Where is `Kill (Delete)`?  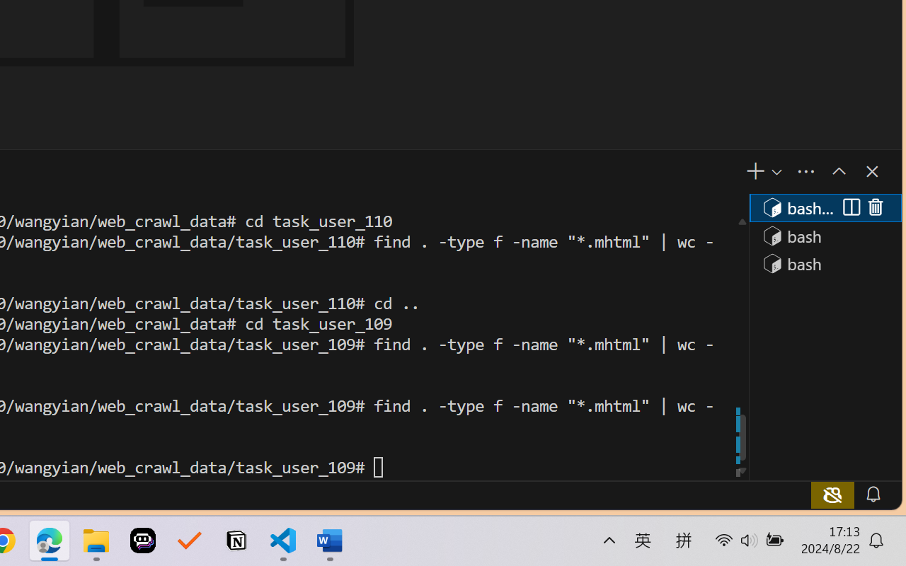
Kill (Delete) is located at coordinates (875, 208).